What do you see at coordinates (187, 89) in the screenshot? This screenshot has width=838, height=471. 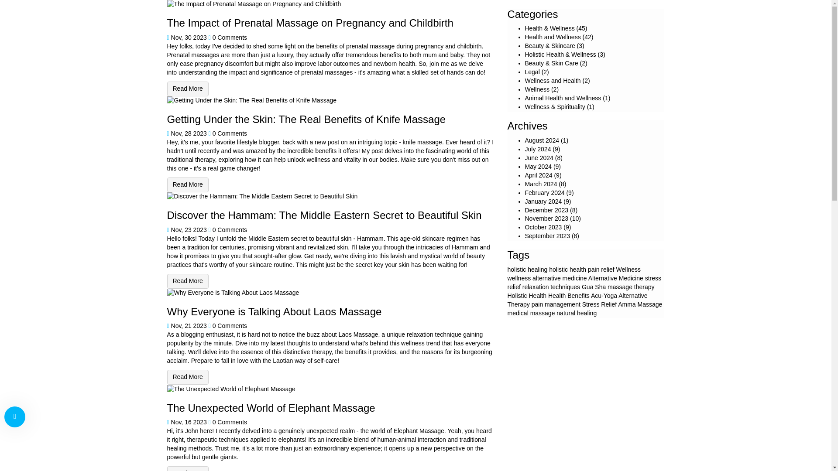 I see `The Impact of Prenatal Massage on Pregnancy and Childbirth` at bounding box center [187, 89].